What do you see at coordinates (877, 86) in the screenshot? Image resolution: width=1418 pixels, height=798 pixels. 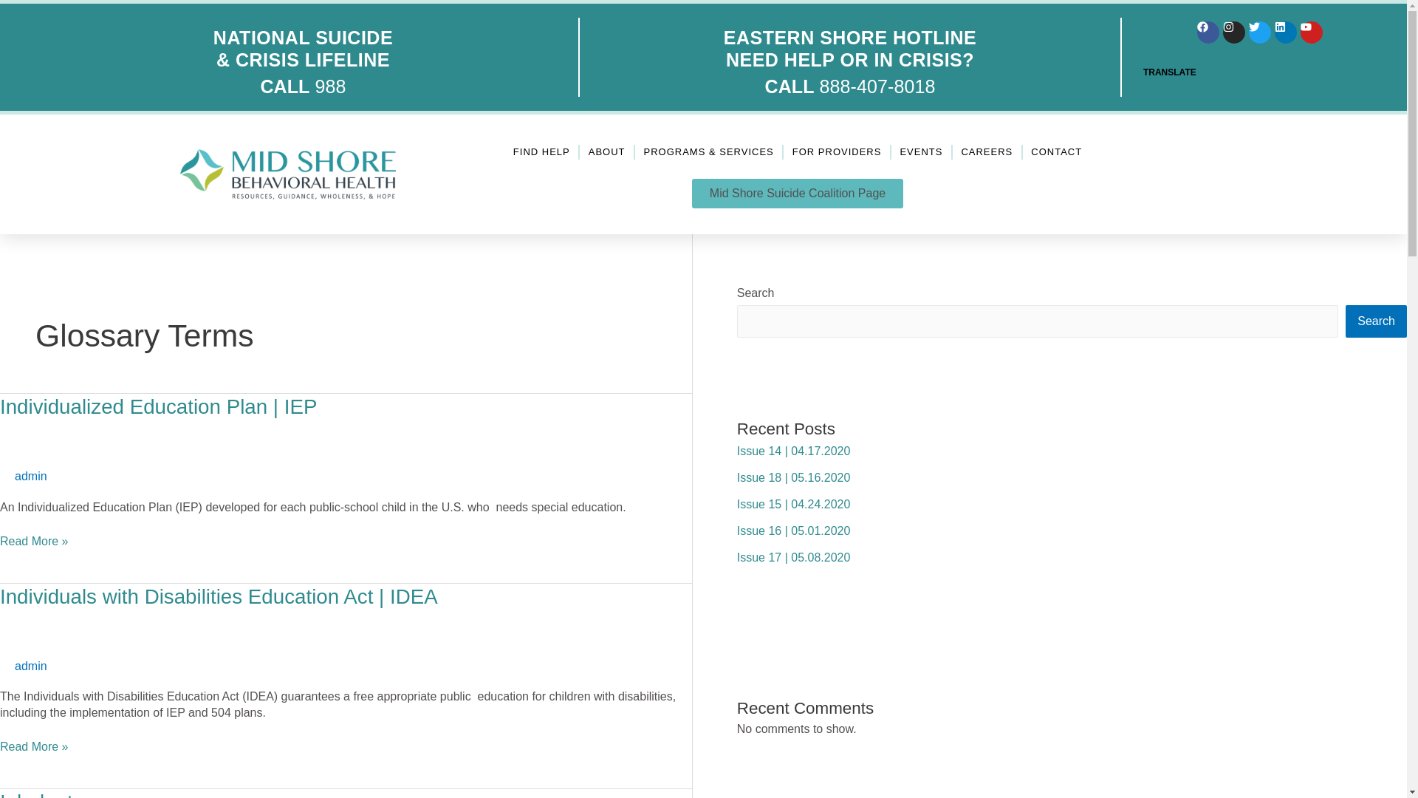 I see `888-407-8018` at bounding box center [877, 86].